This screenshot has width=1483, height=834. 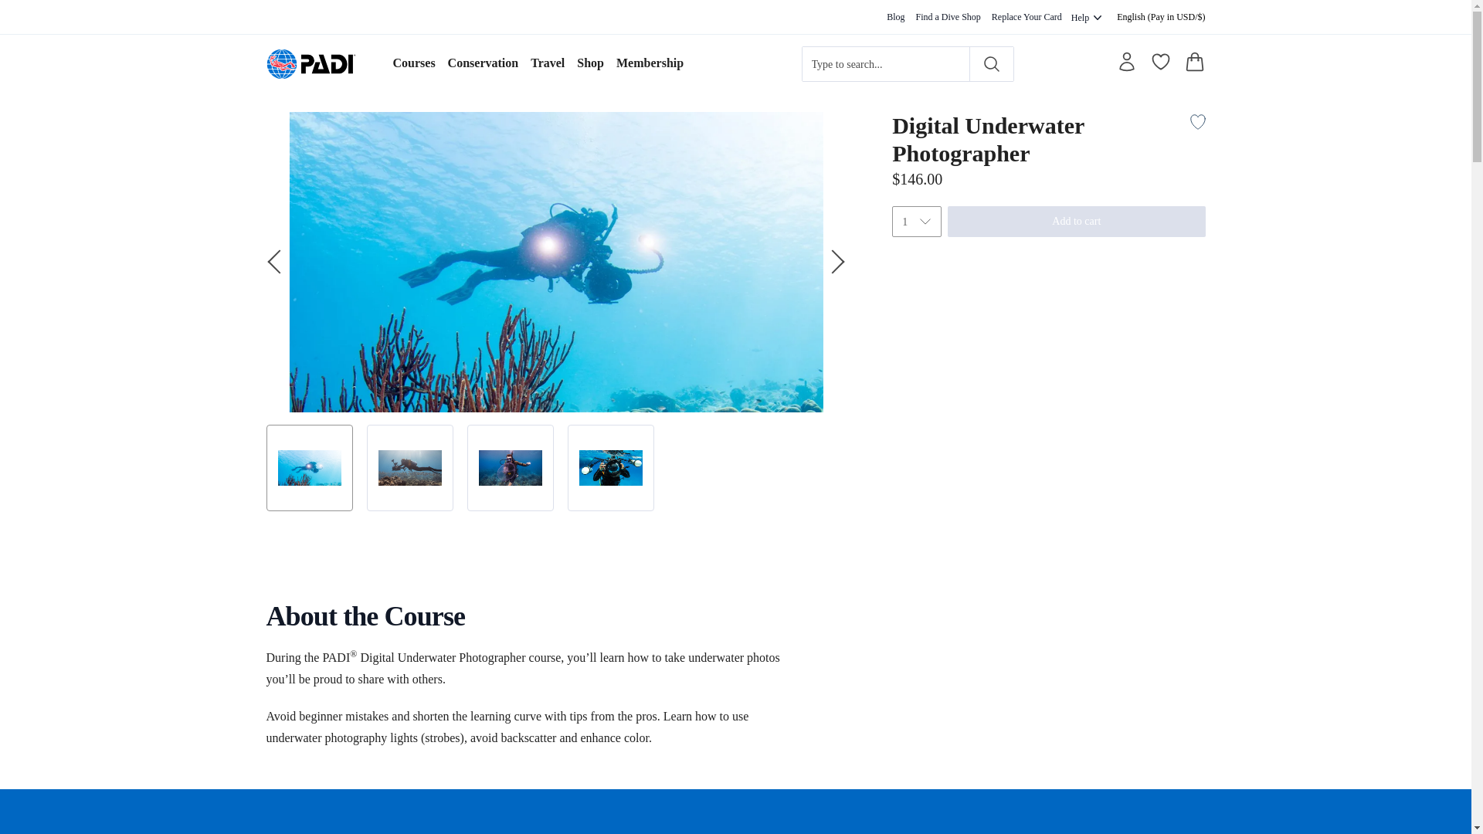 I want to click on Find a Dive Shop, so click(x=949, y=17).